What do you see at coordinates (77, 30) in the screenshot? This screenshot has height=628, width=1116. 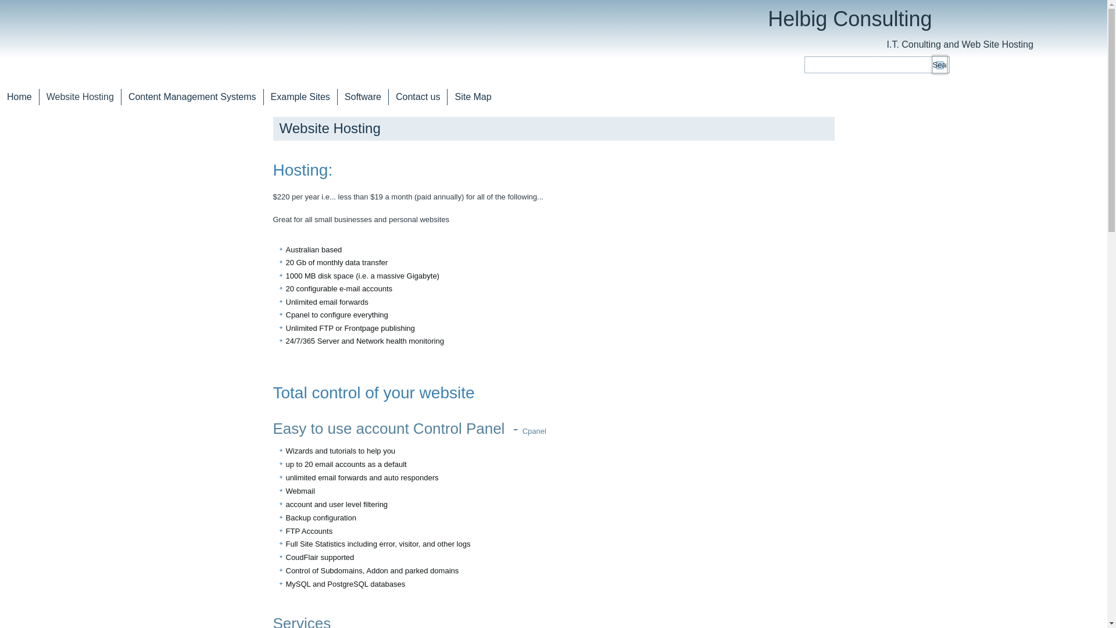 I see `home` at bounding box center [77, 30].